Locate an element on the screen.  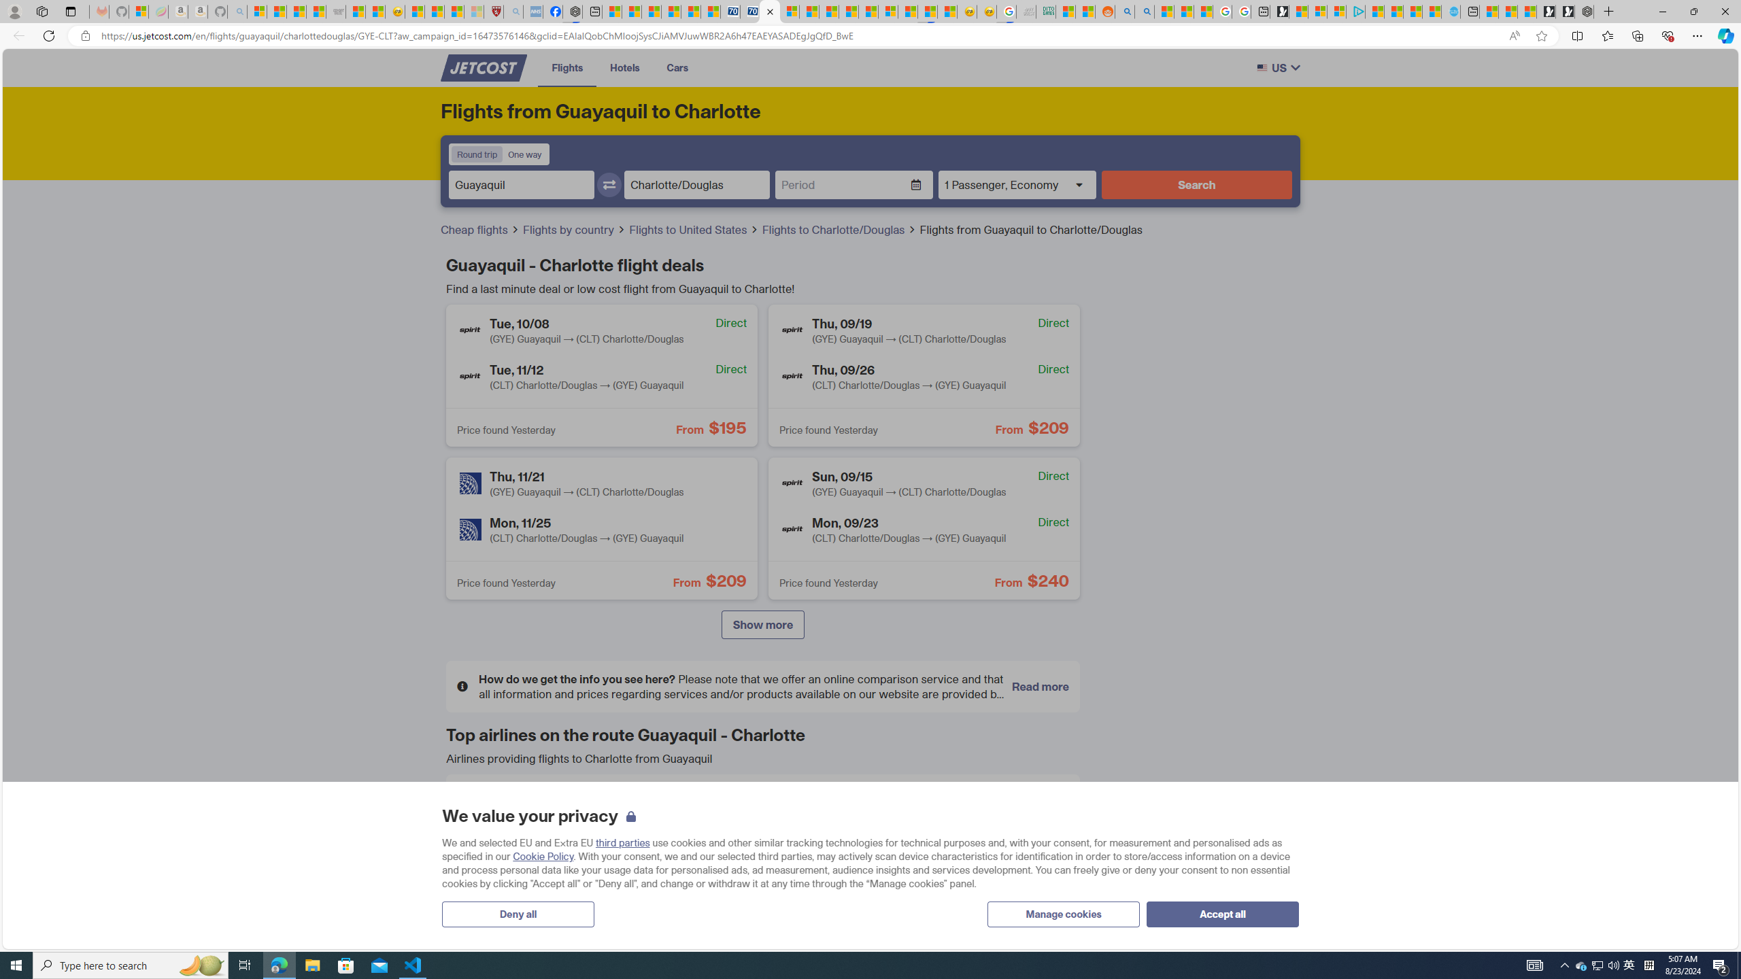
Spirit Airlines Spirit Airlines is located at coordinates (968, 856).